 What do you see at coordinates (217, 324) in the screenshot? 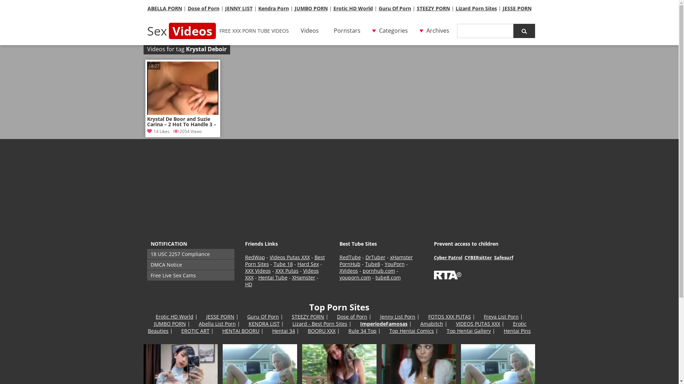
I see `Abella List Porn` at bounding box center [217, 324].